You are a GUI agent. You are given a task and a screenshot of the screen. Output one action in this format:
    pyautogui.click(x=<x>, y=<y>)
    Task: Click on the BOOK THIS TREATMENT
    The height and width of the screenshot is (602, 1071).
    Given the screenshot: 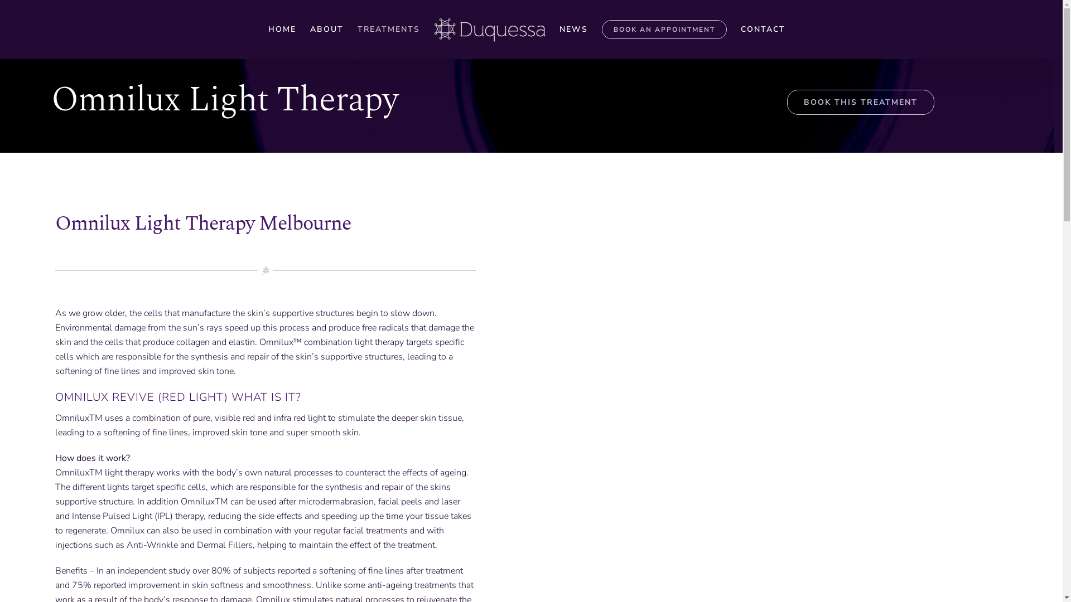 What is the action you would take?
    pyautogui.click(x=861, y=103)
    